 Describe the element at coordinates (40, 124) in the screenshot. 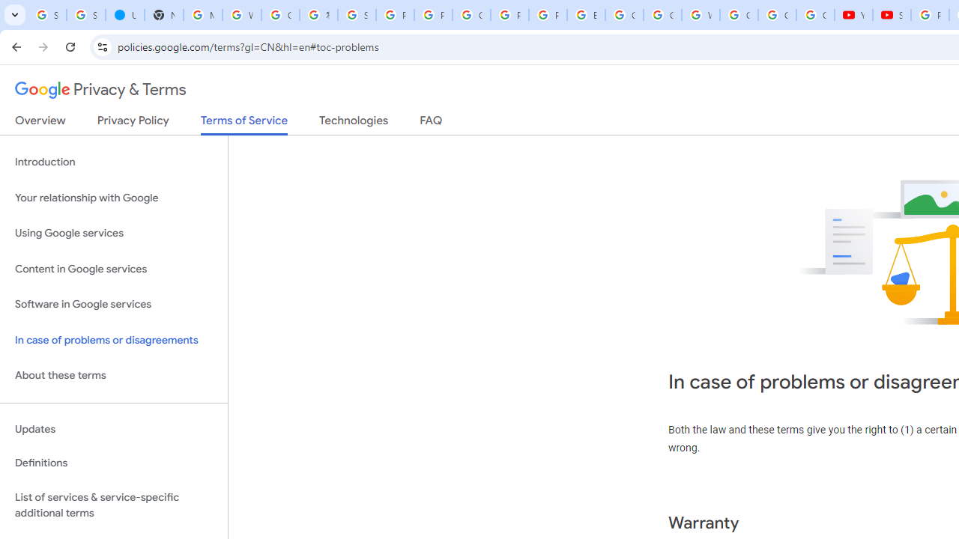

I see `Overview` at that location.